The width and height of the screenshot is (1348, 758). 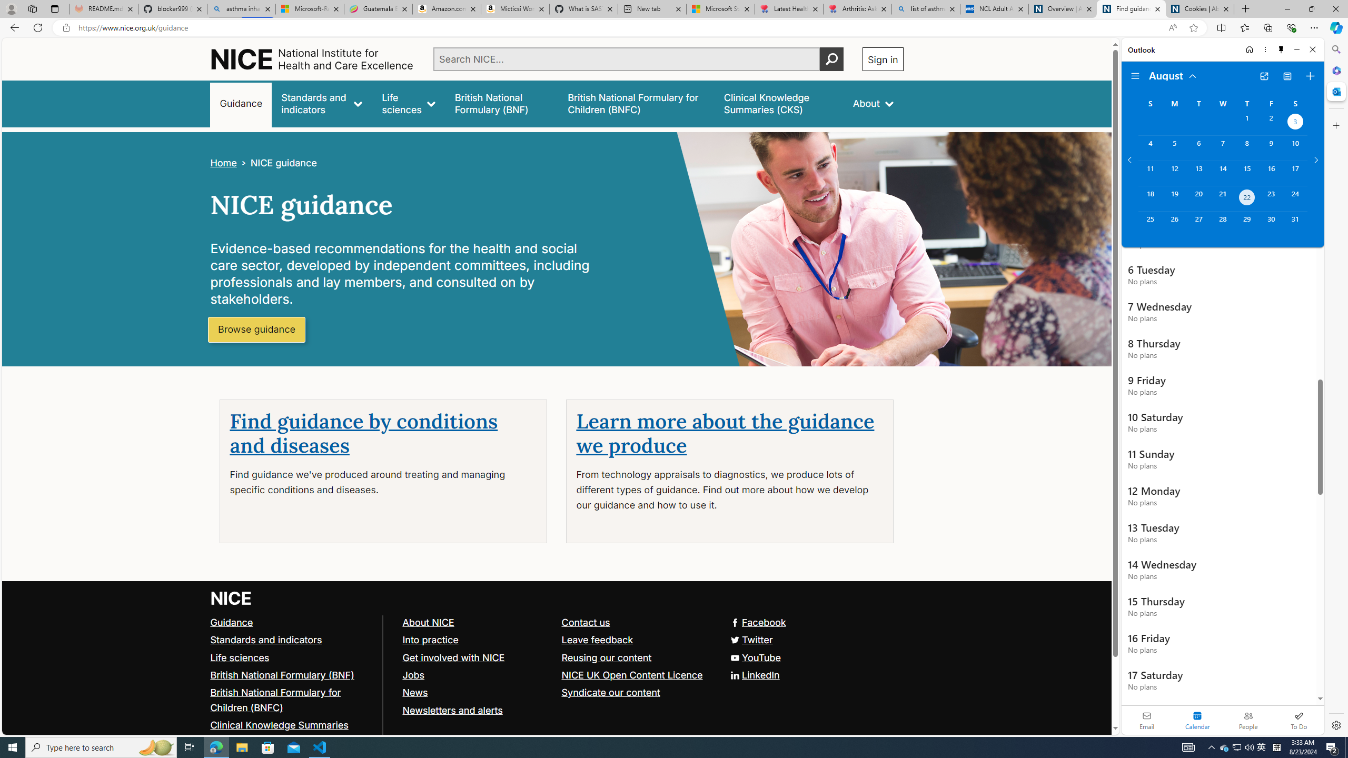 What do you see at coordinates (636, 658) in the screenshot?
I see `Reusing our content` at bounding box center [636, 658].